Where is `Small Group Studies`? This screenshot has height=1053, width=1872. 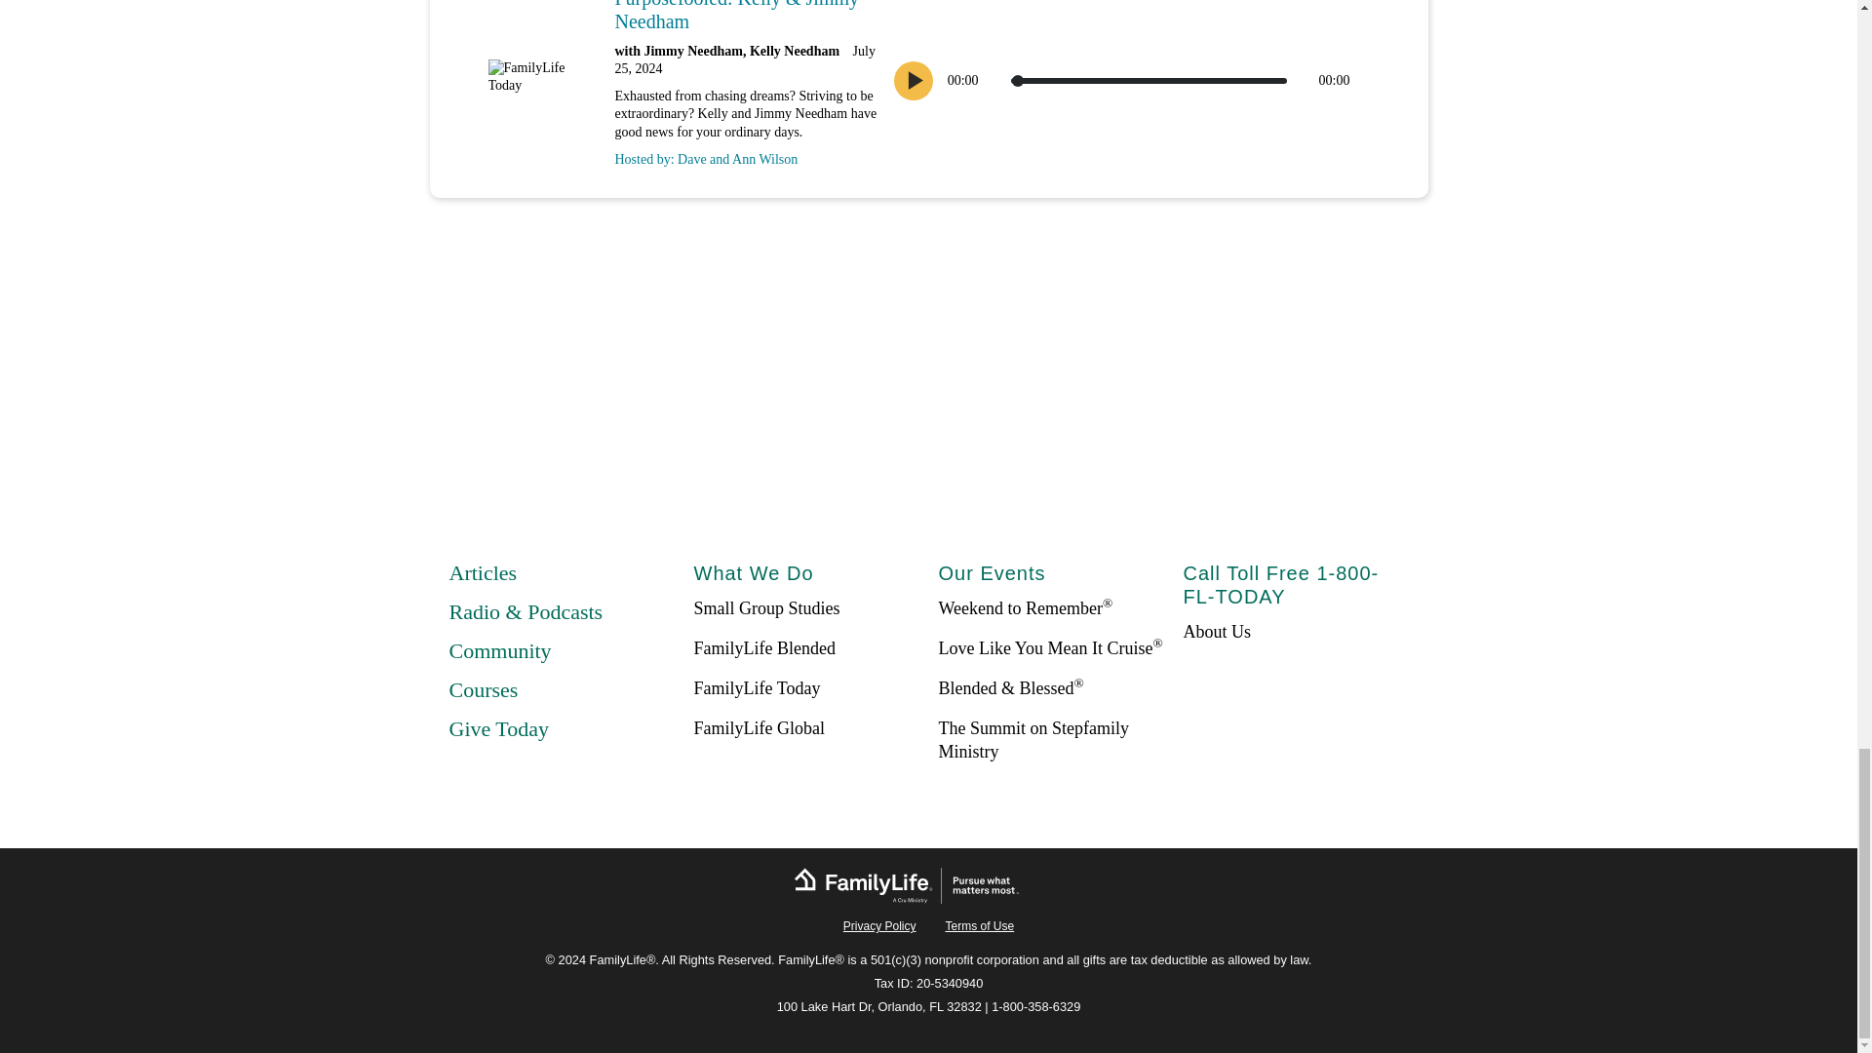 Small Group Studies is located at coordinates (767, 608).